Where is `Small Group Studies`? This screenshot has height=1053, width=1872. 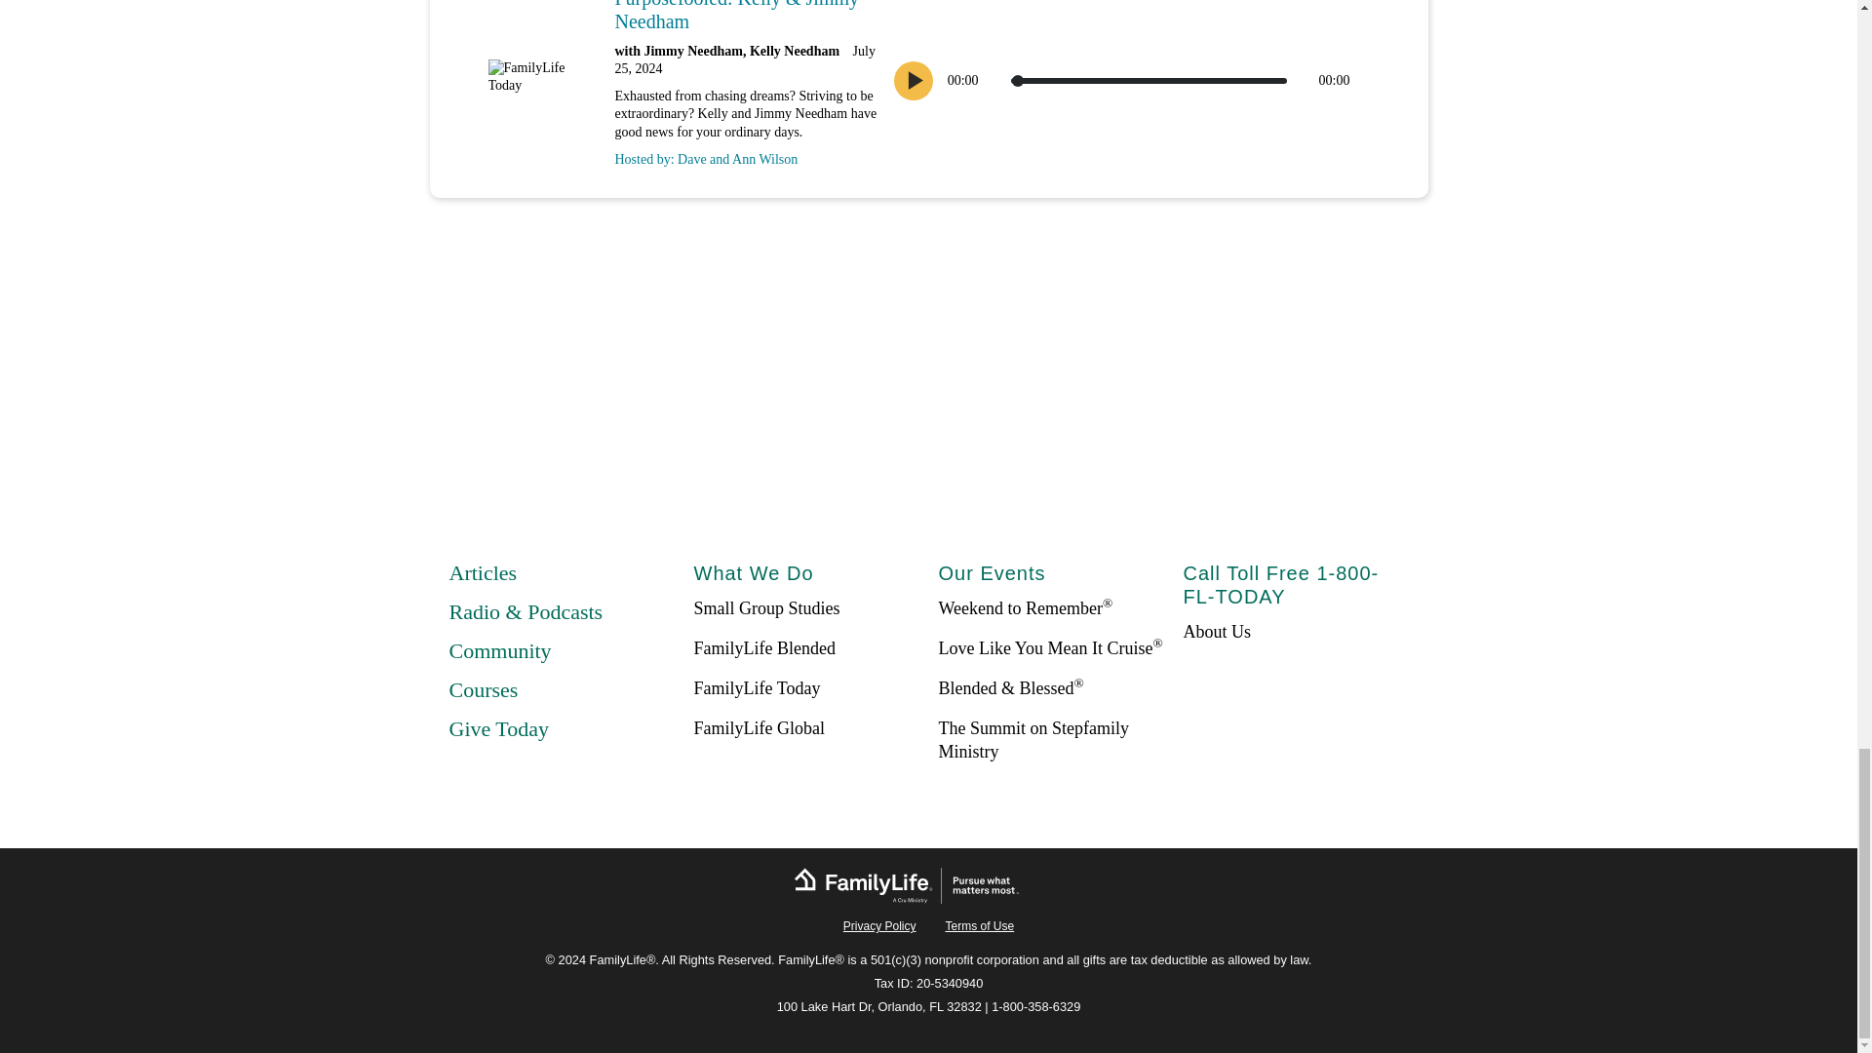 Small Group Studies is located at coordinates (767, 608).